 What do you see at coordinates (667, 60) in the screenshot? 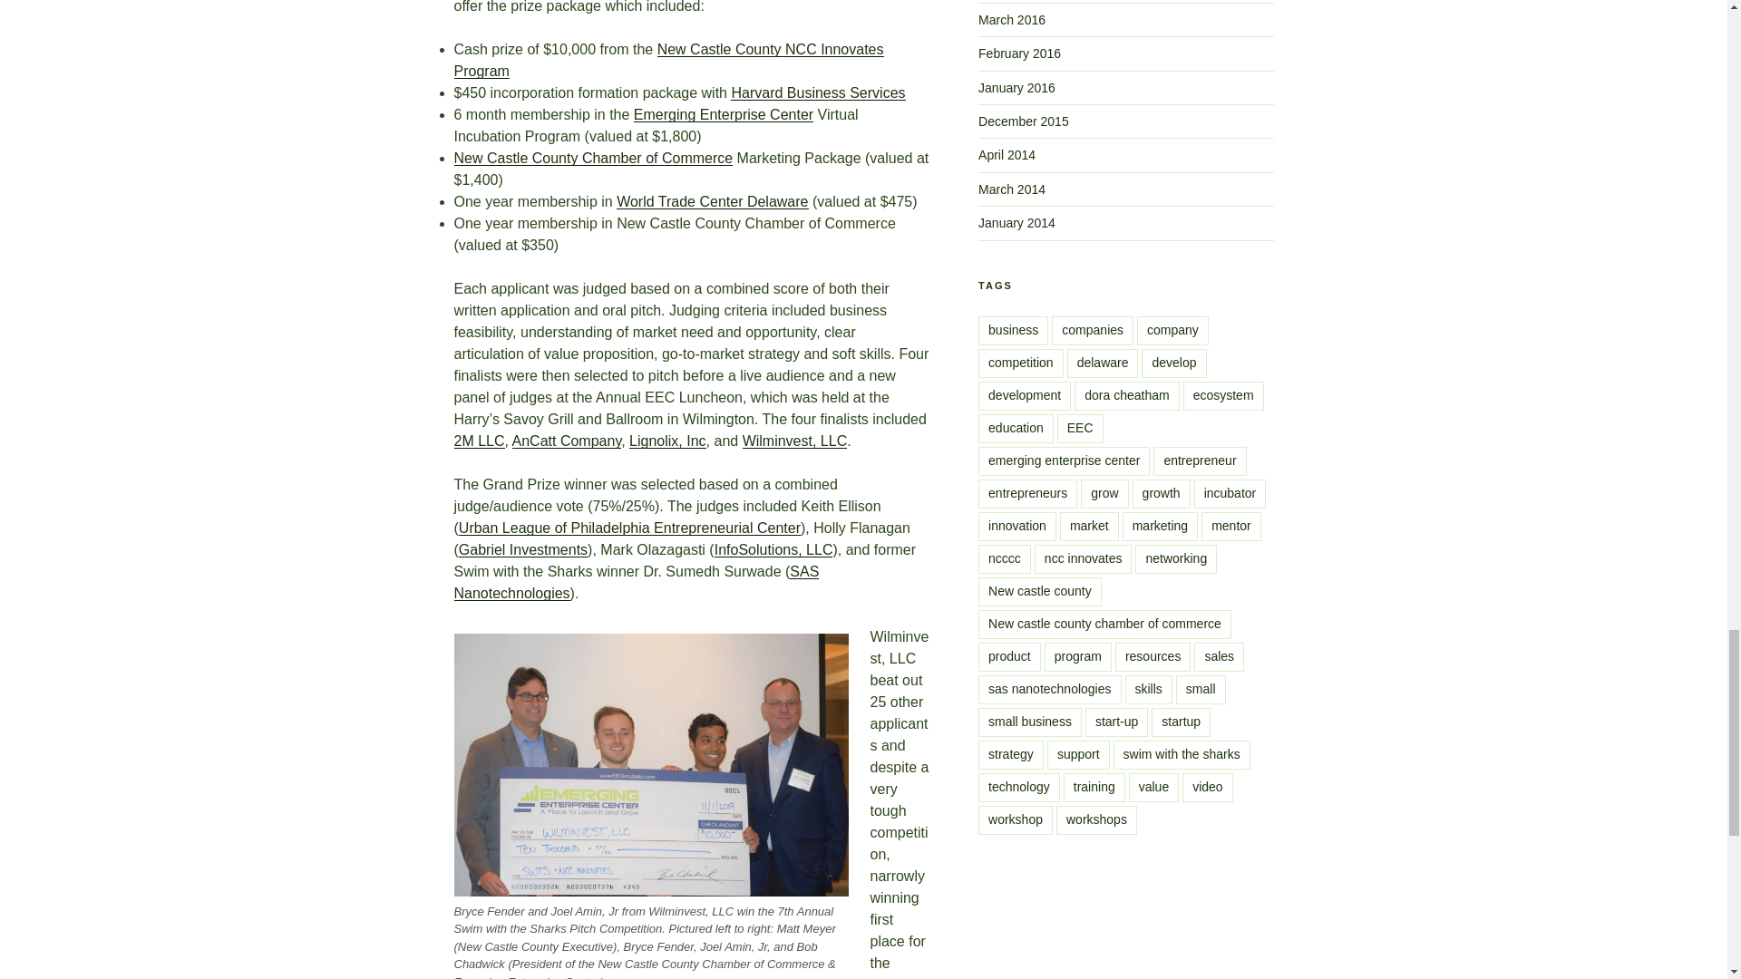
I see `New Castle County NCC Innovates Program` at bounding box center [667, 60].